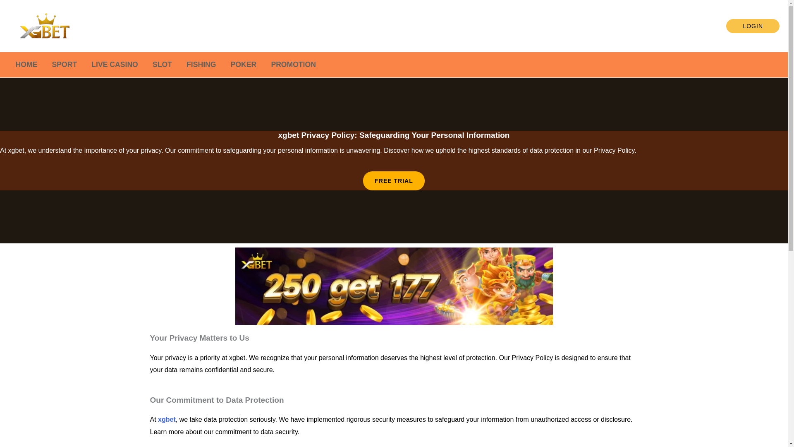 Image resolution: width=794 pixels, height=447 pixels. Describe the element at coordinates (162, 65) in the screenshot. I see `SLOT` at that location.